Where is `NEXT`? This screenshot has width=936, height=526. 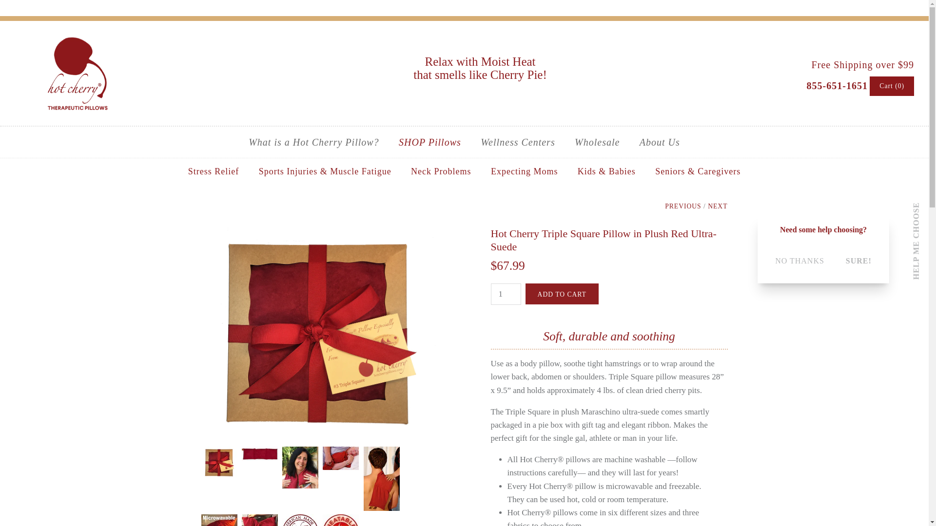
NEXT is located at coordinates (717, 206).